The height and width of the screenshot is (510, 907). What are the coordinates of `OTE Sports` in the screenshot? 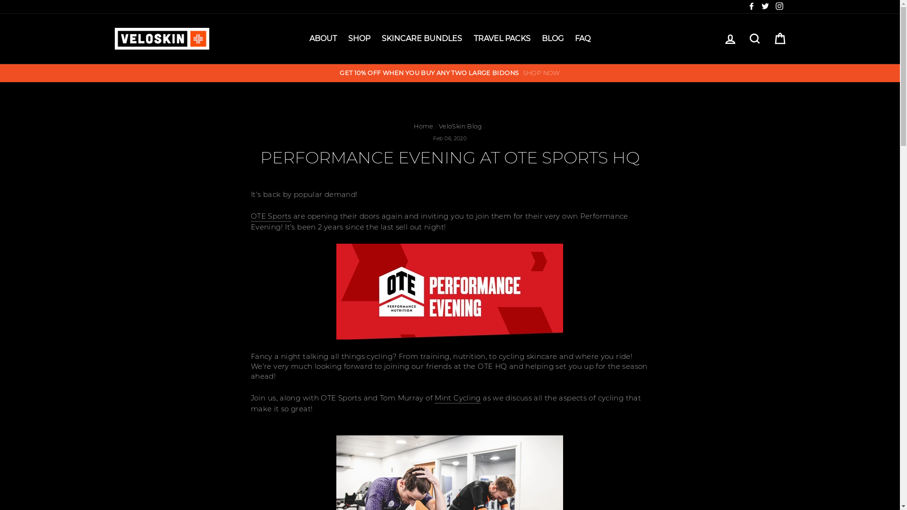 It's located at (271, 216).